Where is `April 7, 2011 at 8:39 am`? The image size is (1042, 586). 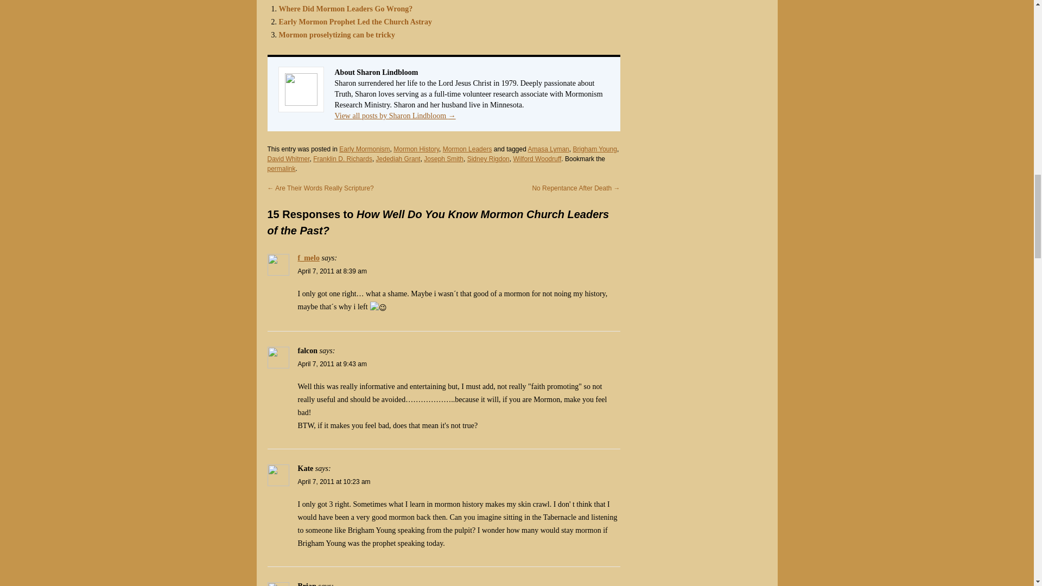
April 7, 2011 at 8:39 am is located at coordinates (332, 271).